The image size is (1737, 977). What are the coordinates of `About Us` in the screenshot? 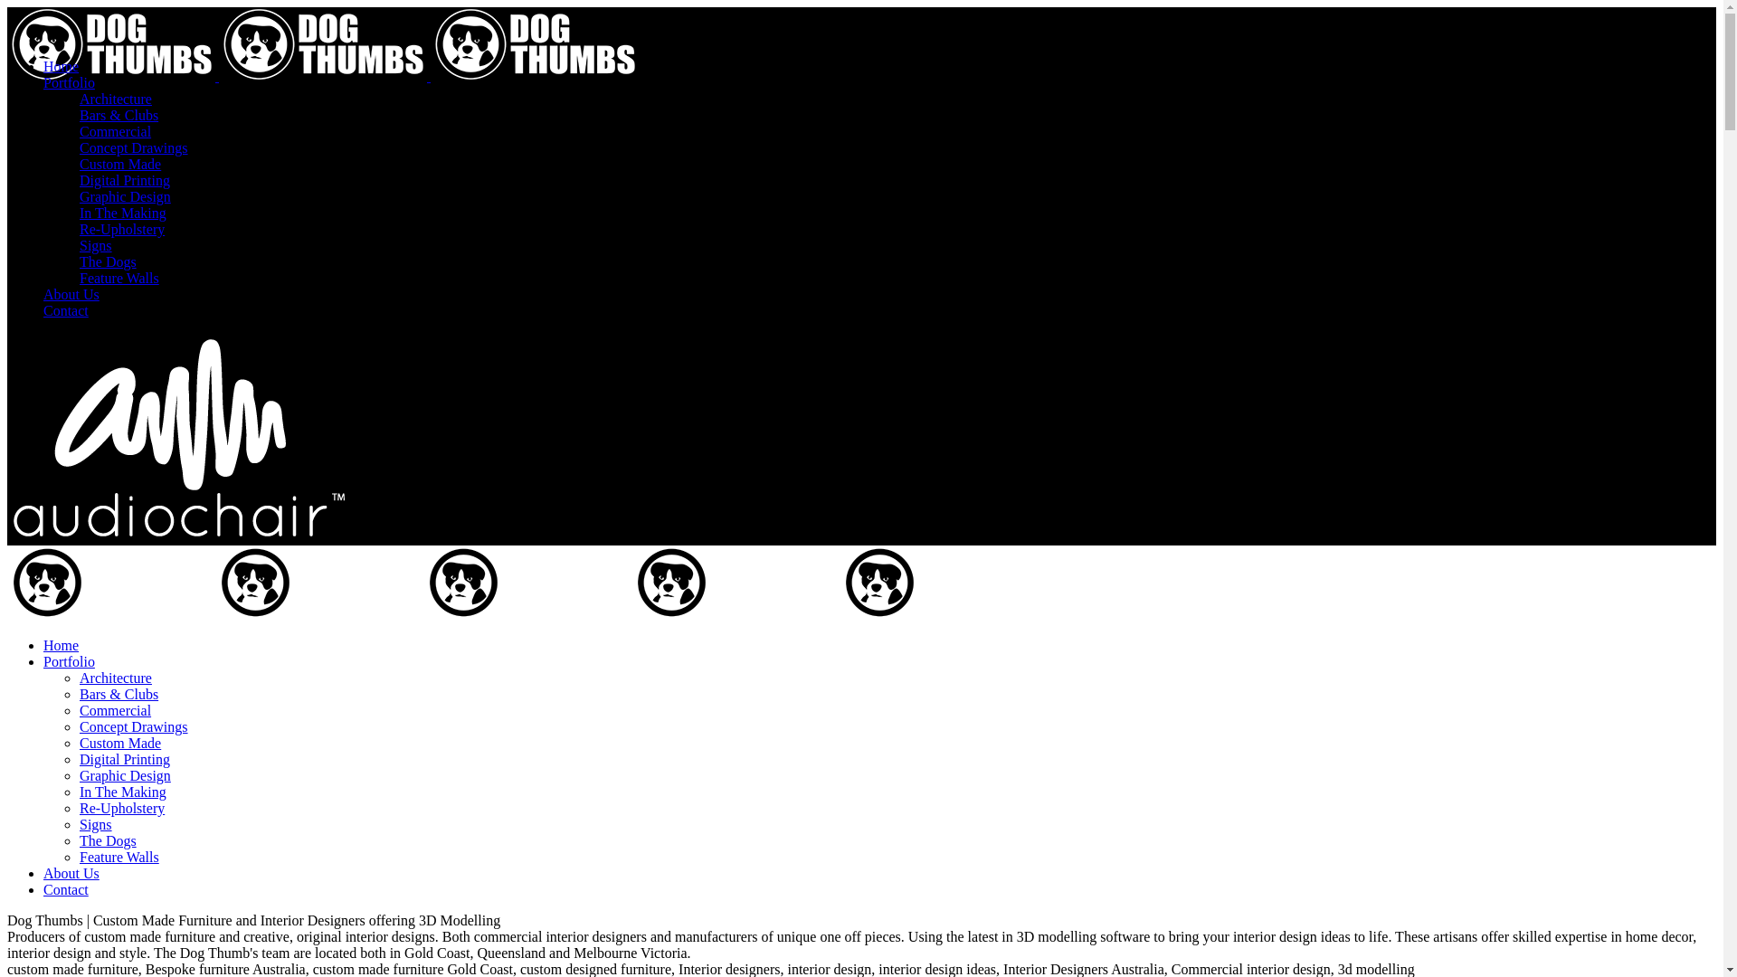 It's located at (71, 295).